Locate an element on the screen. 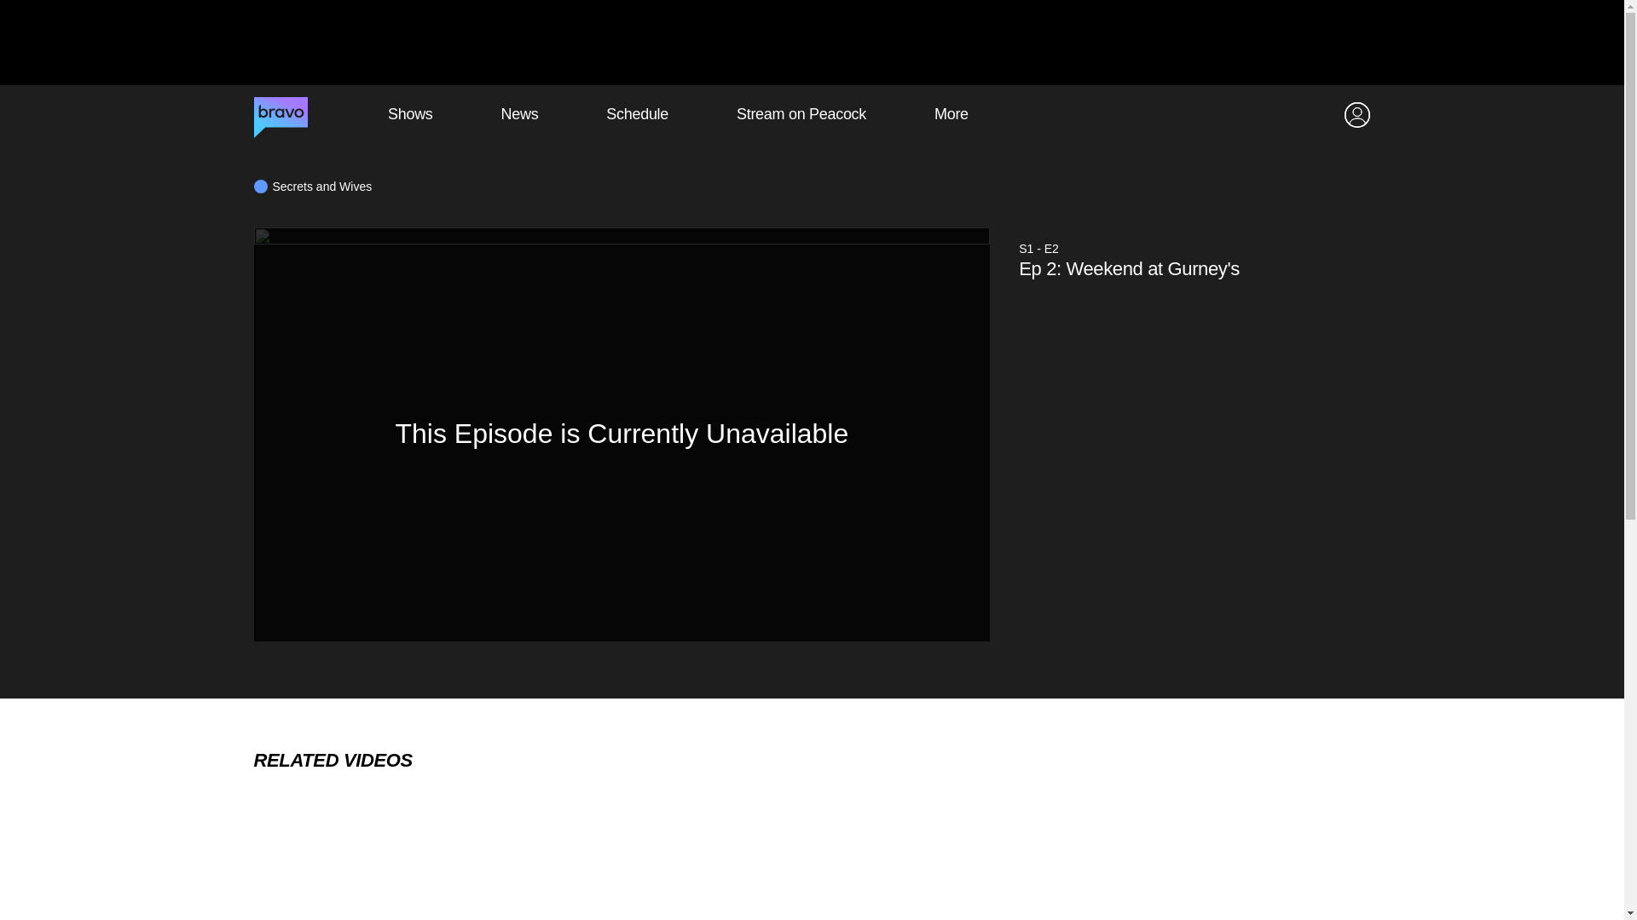 This screenshot has height=920, width=1637. Secrets and Wives is located at coordinates (313, 186).